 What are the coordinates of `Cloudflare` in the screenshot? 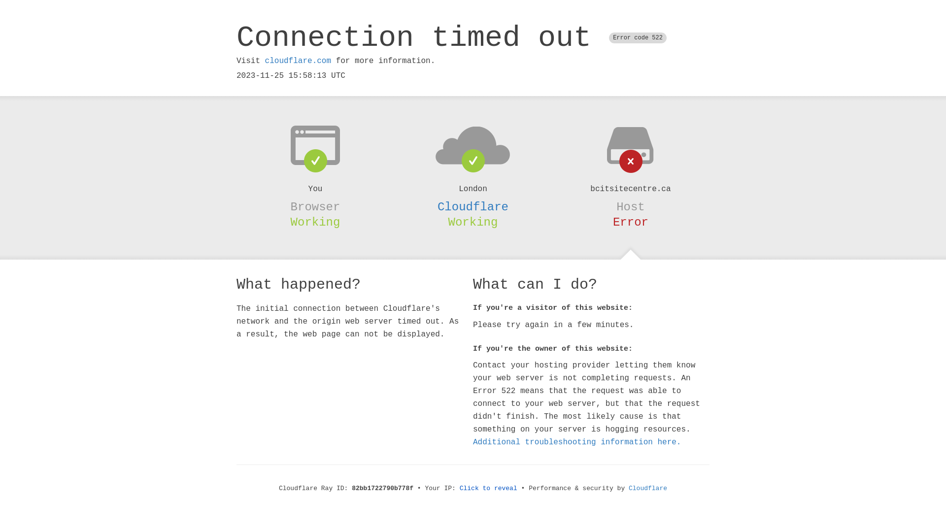 It's located at (648, 489).